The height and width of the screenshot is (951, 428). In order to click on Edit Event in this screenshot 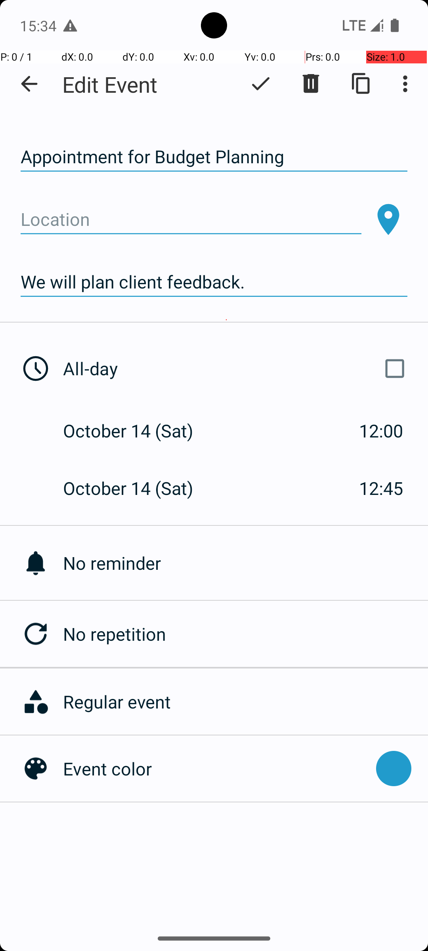, I will do `click(110, 84)`.